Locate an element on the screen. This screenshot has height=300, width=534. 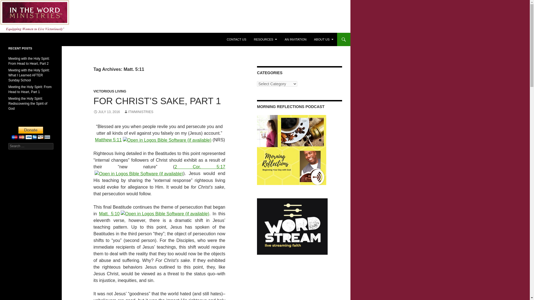
Christian Devotion-In The Word MinistriesKC  is located at coordinates (291, 150).